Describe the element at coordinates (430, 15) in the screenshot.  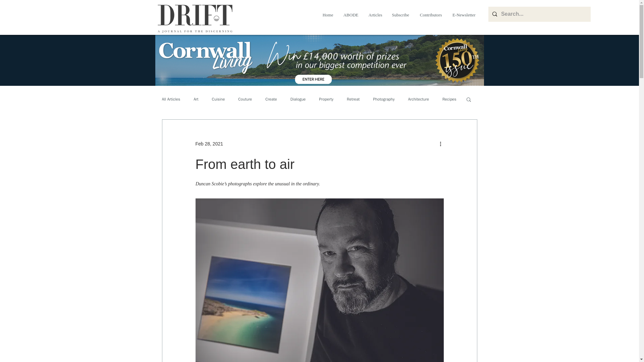
I see `Contributors` at that location.